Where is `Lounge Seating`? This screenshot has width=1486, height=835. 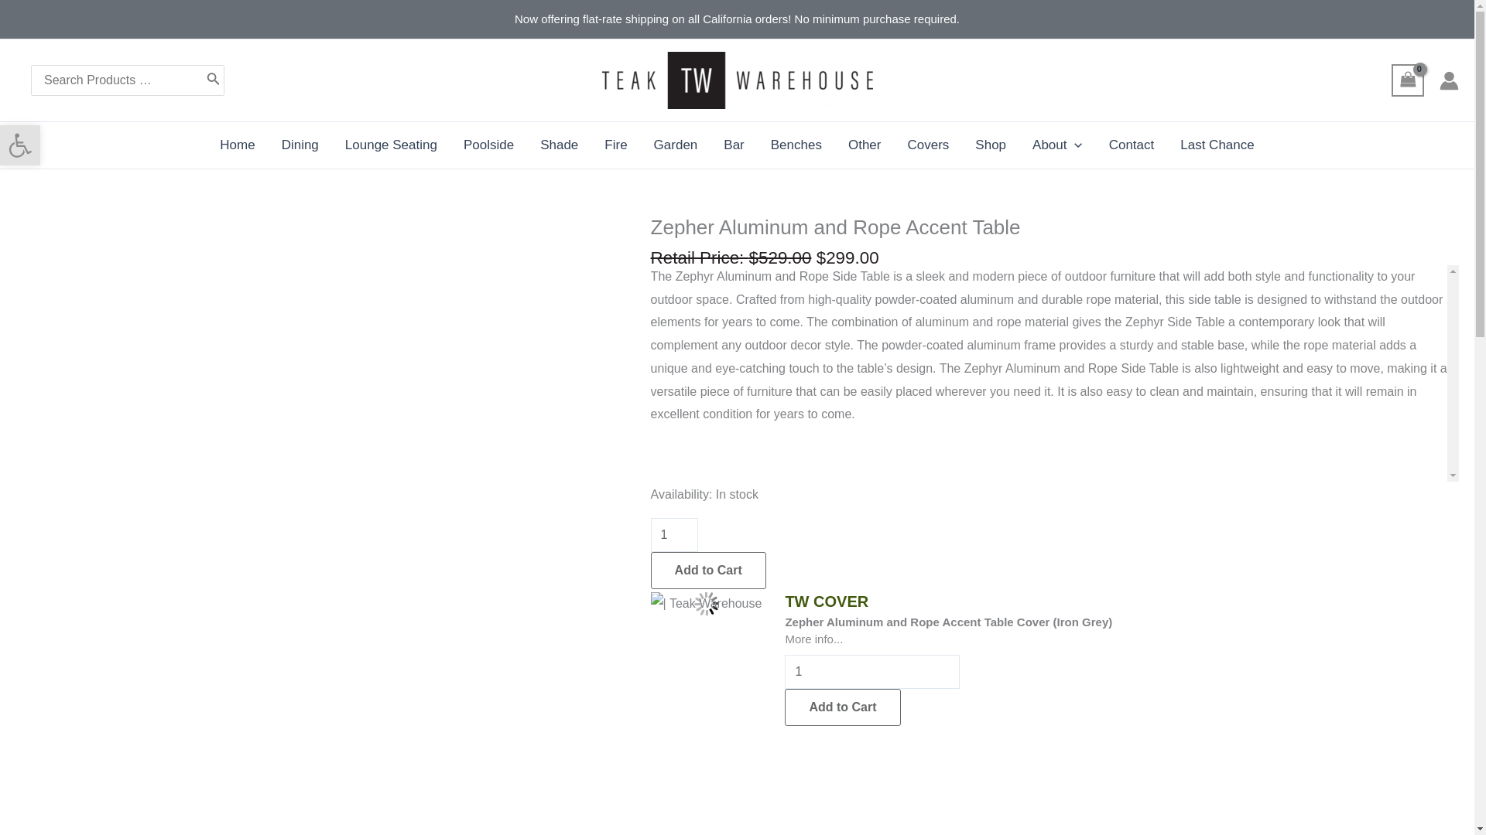
Lounge Seating is located at coordinates (390, 145).